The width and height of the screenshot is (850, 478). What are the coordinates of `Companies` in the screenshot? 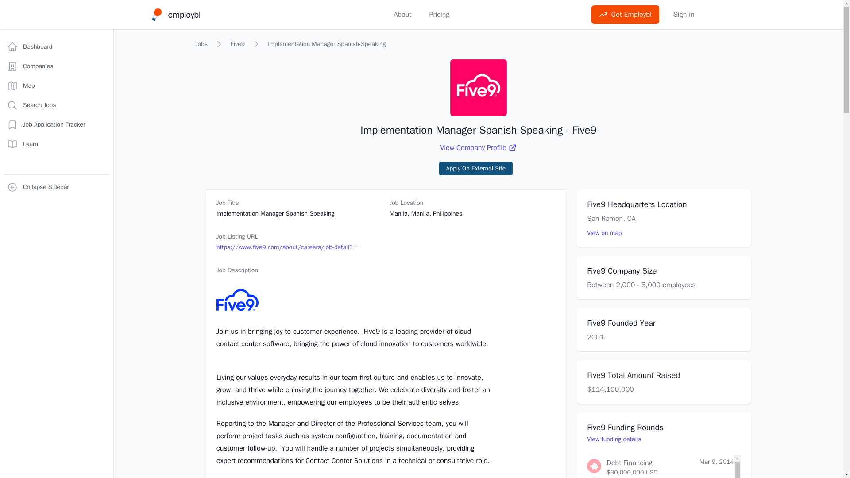 It's located at (56, 47).